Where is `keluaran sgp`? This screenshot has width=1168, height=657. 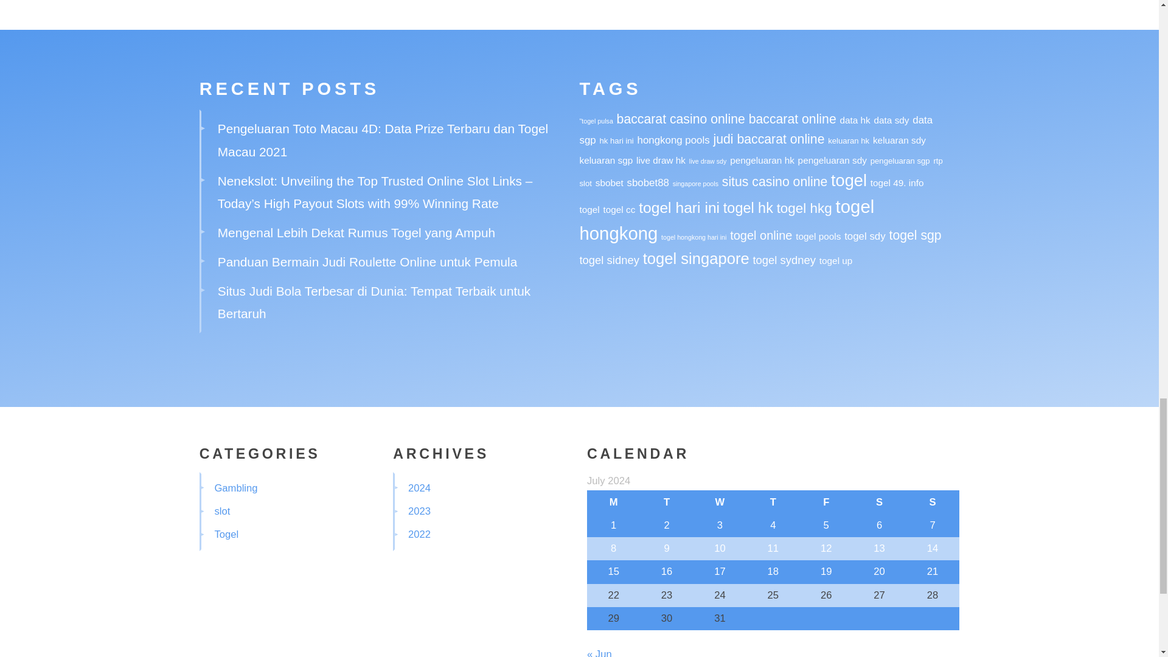
keluaran sgp is located at coordinates (606, 160).